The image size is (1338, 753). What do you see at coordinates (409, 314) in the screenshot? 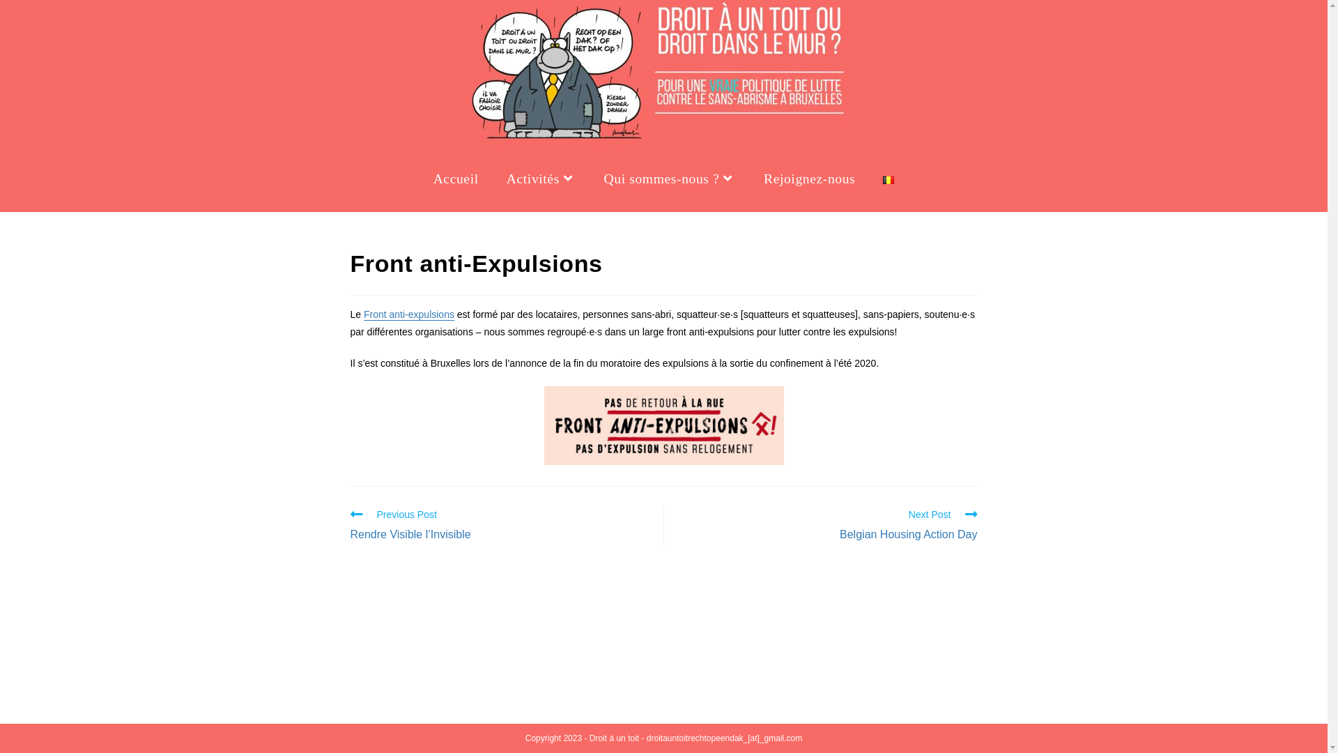
I see `Front anti-expulsions` at bounding box center [409, 314].